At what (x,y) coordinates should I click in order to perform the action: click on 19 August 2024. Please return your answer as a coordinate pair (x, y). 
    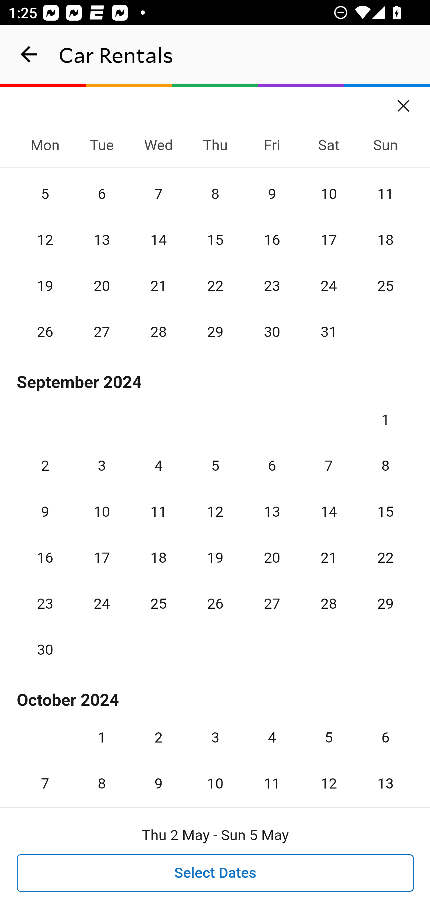
    Looking at the image, I should click on (45, 286).